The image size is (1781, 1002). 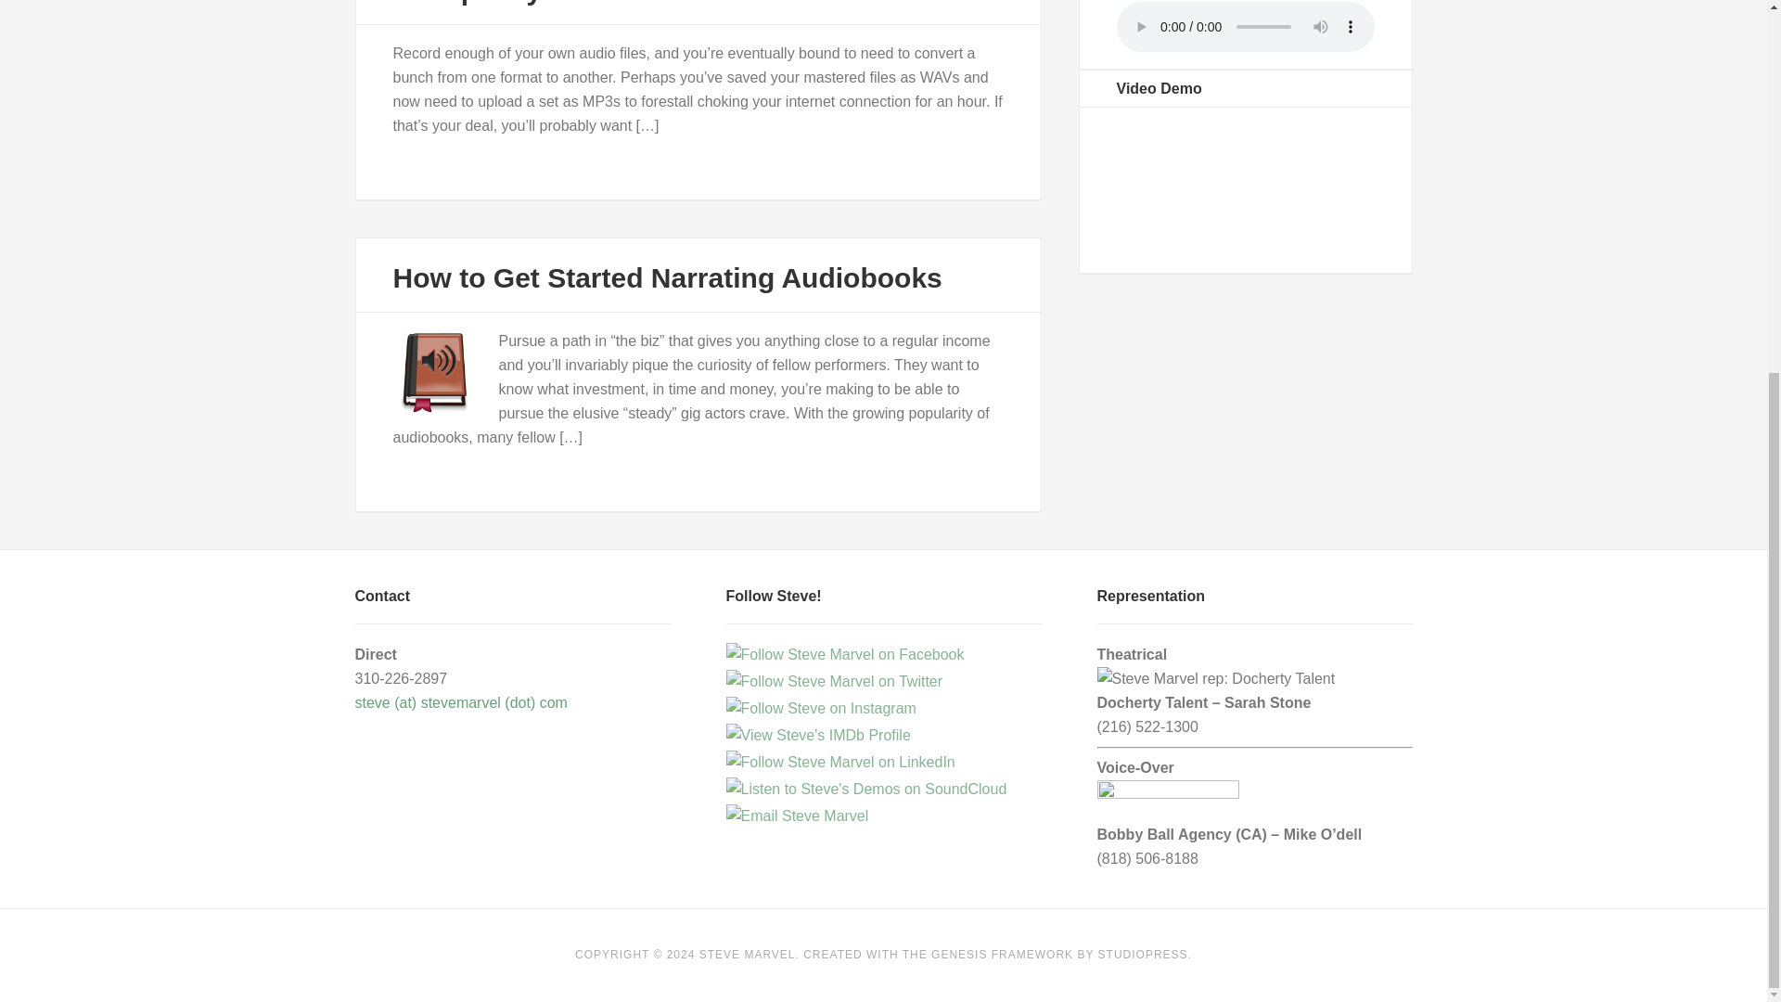 I want to click on STUDIOPRESS, so click(x=1143, y=954).